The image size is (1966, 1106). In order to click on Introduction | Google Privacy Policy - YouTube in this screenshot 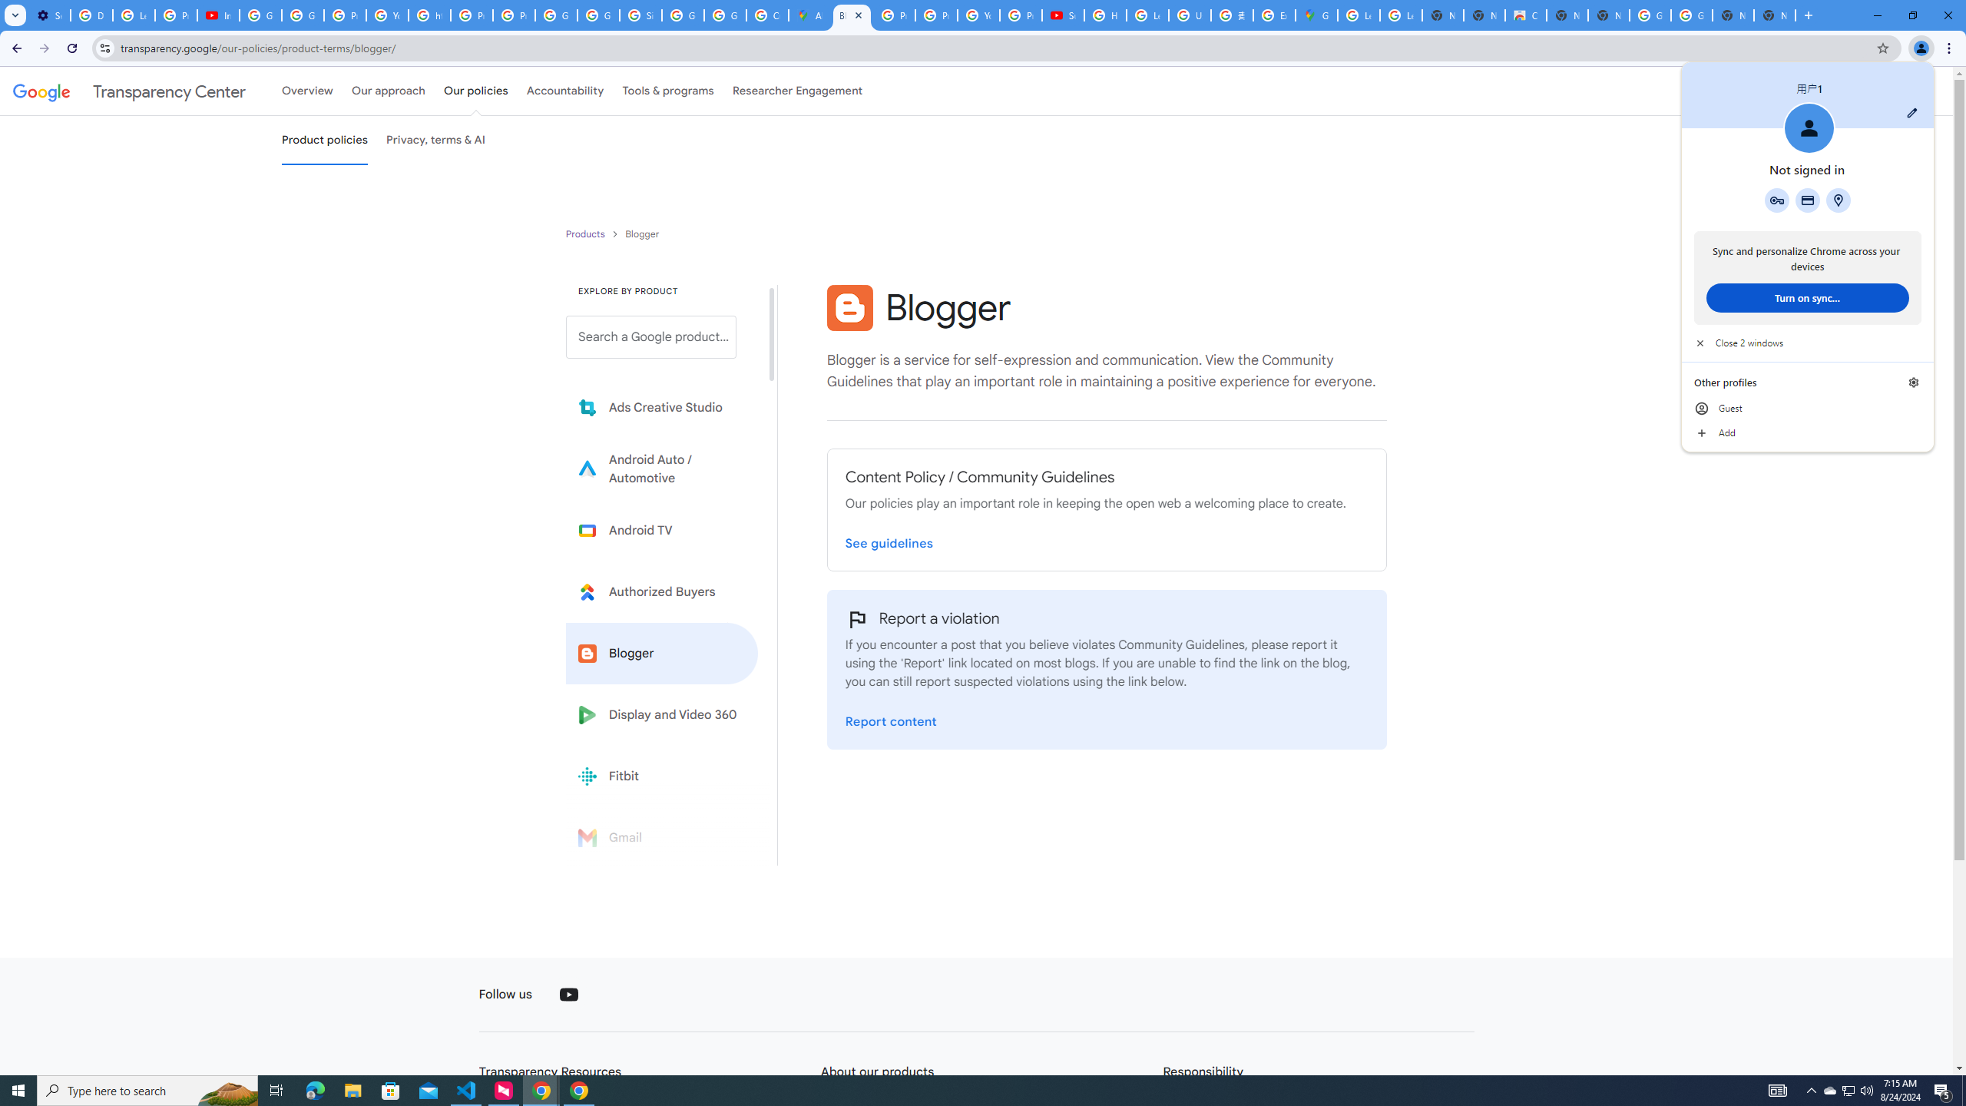, I will do `click(218, 15)`.